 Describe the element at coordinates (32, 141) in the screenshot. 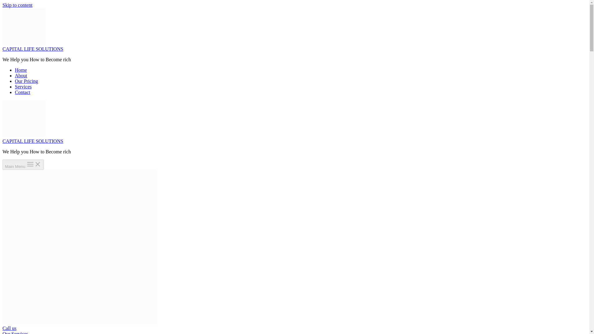

I see `CAPITAL LIFE SOLUTIONS` at that location.